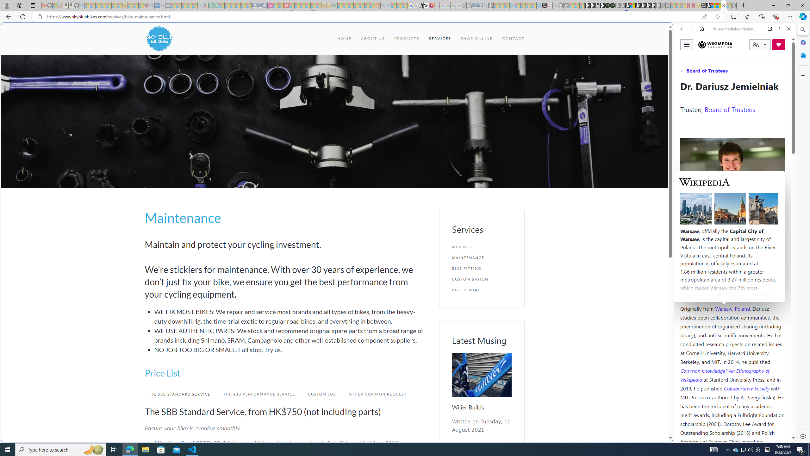  Describe the element at coordinates (130, 5) in the screenshot. I see `Recipes - MSN - Sleeping` at that location.